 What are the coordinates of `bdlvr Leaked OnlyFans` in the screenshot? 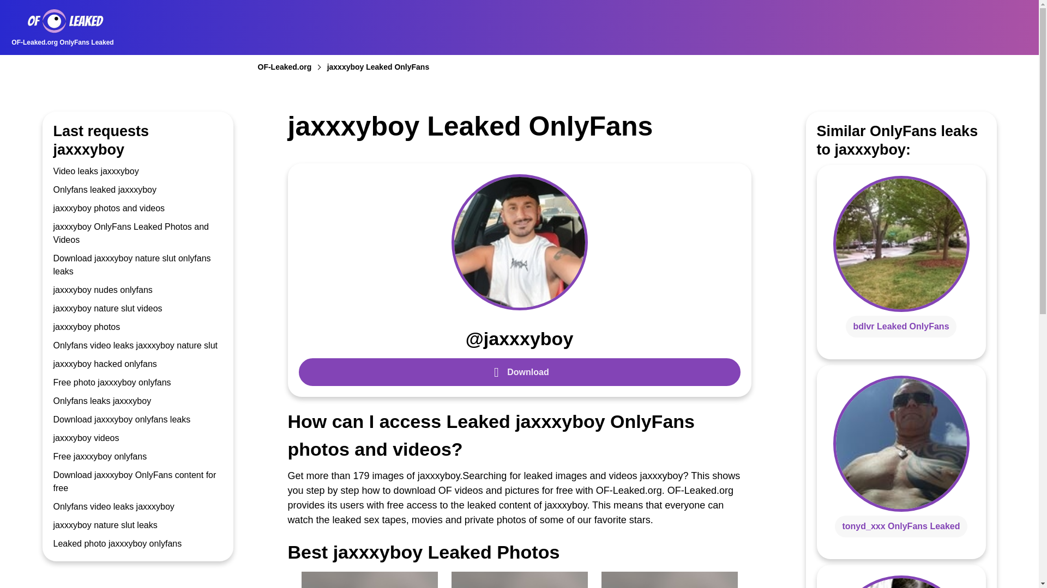 It's located at (901, 326).